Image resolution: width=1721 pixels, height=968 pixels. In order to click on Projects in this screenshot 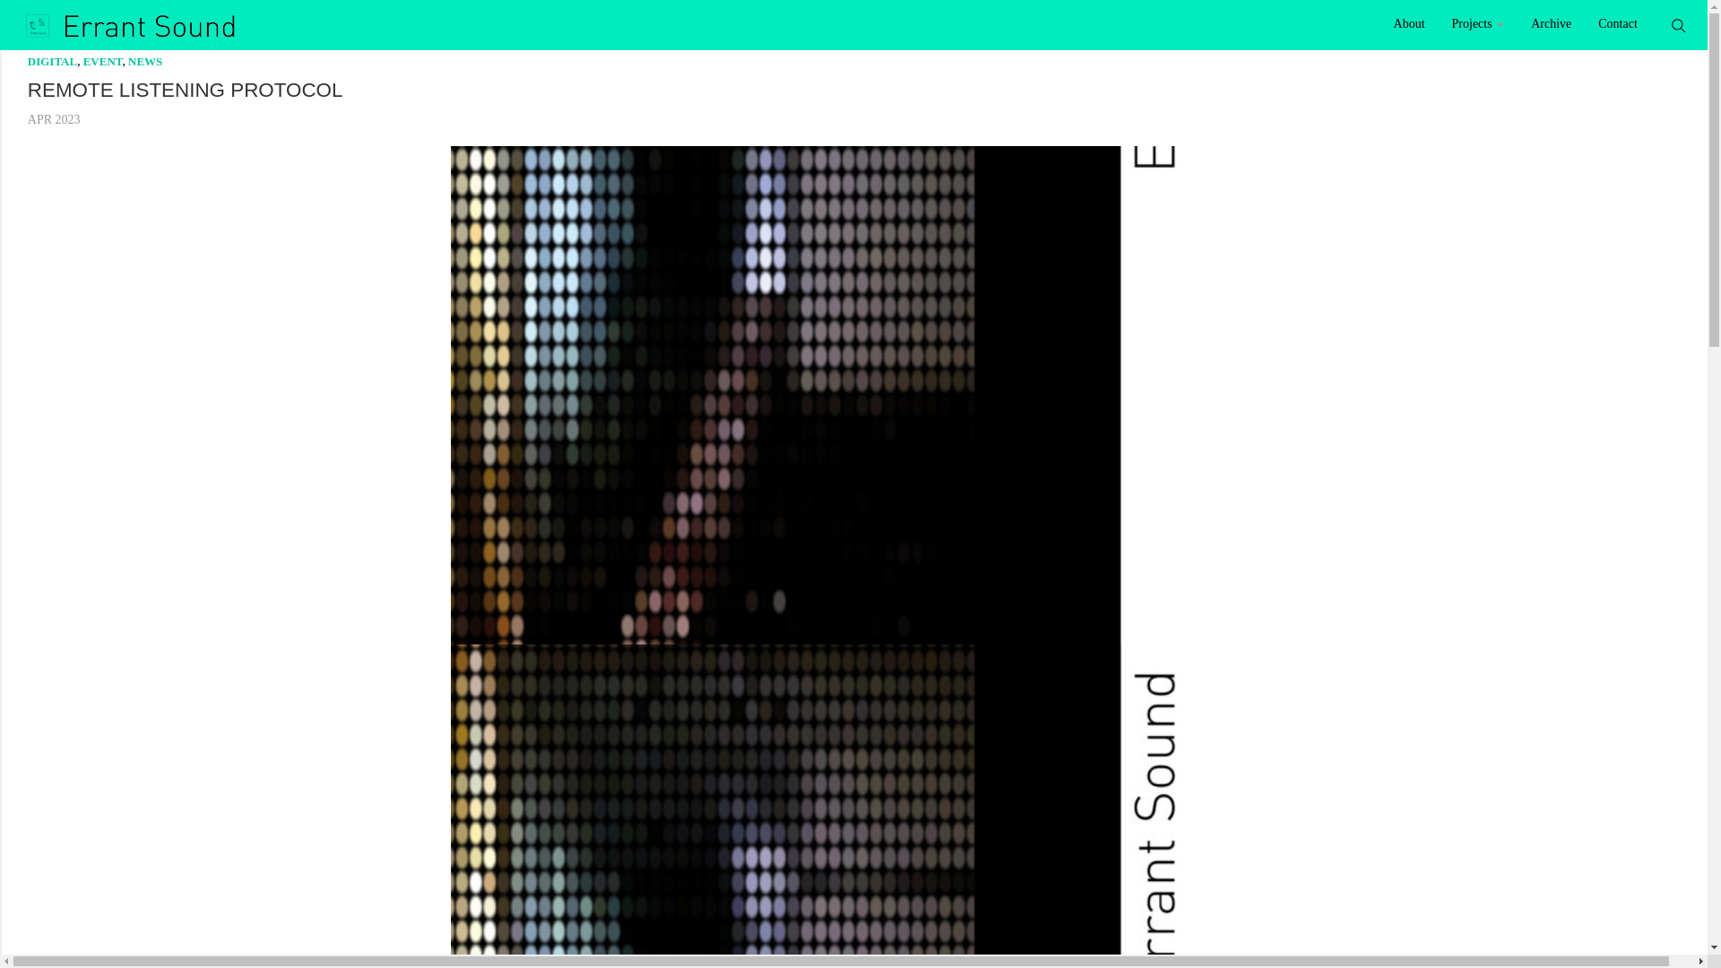, I will do `click(1478, 22)`.